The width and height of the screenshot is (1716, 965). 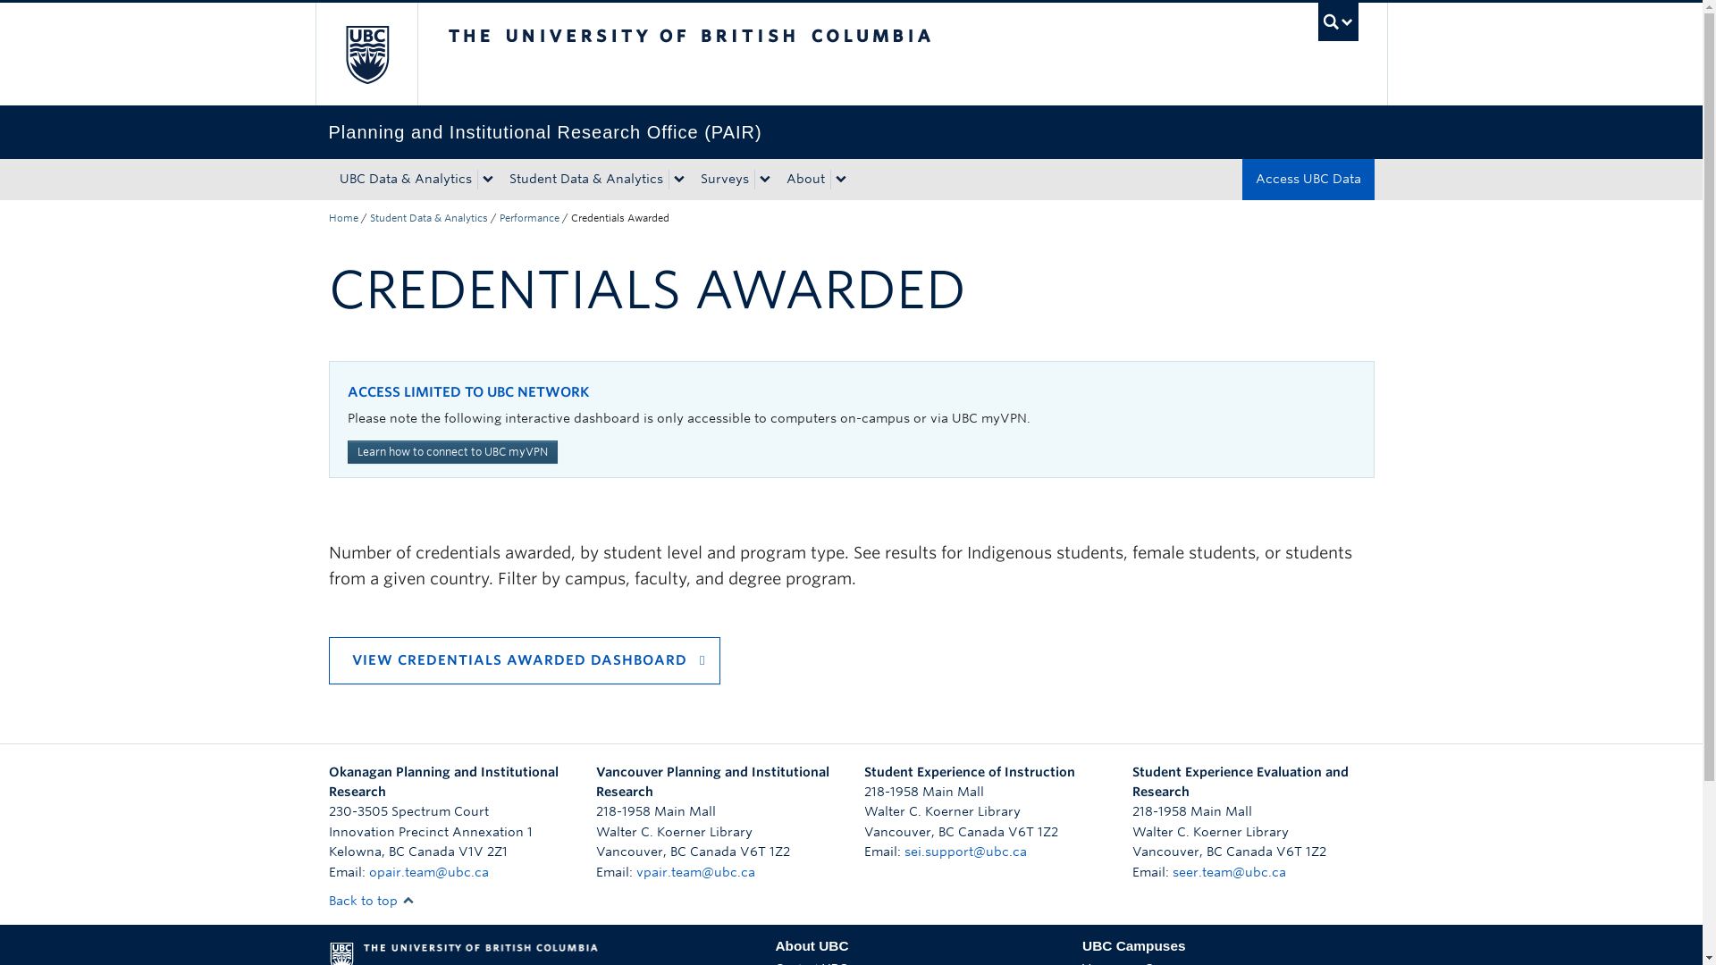 What do you see at coordinates (529, 217) in the screenshot?
I see `Performance` at bounding box center [529, 217].